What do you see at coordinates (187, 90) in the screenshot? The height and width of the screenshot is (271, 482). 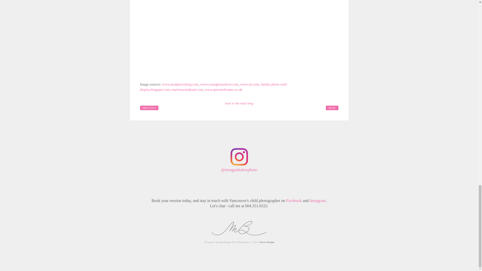 I see `martinawendland.com` at bounding box center [187, 90].